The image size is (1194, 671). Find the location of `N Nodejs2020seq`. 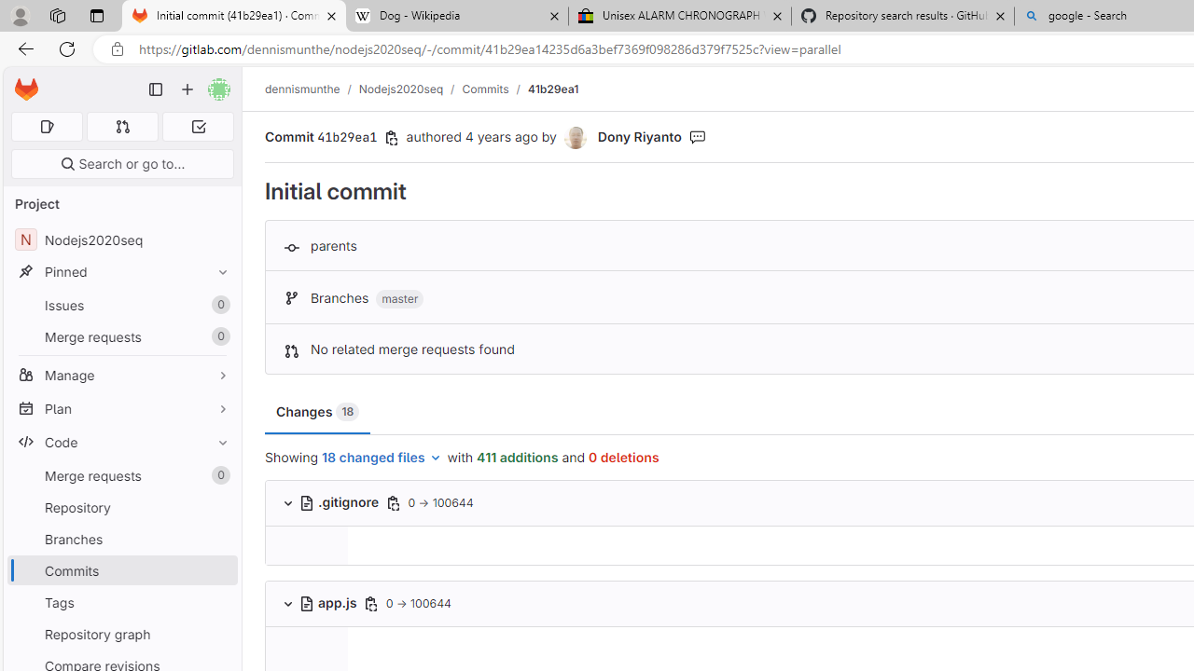

N Nodejs2020seq is located at coordinates (121, 240).